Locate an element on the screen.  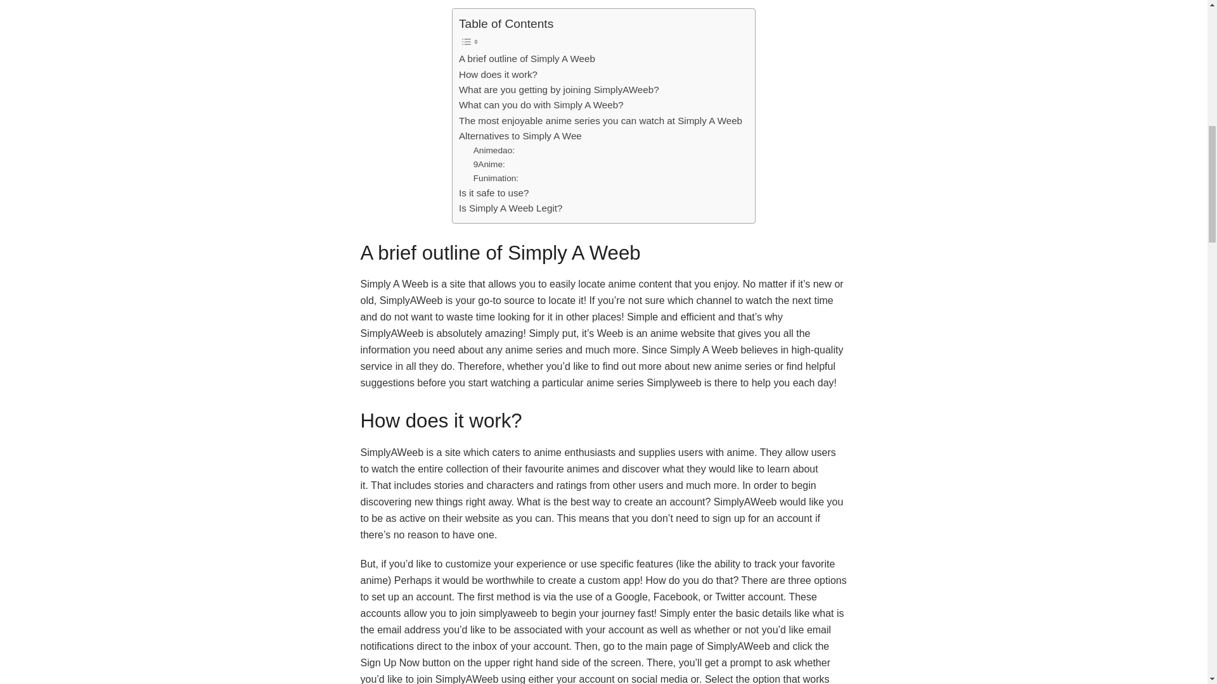
Funimation: is located at coordinates (496, 179).